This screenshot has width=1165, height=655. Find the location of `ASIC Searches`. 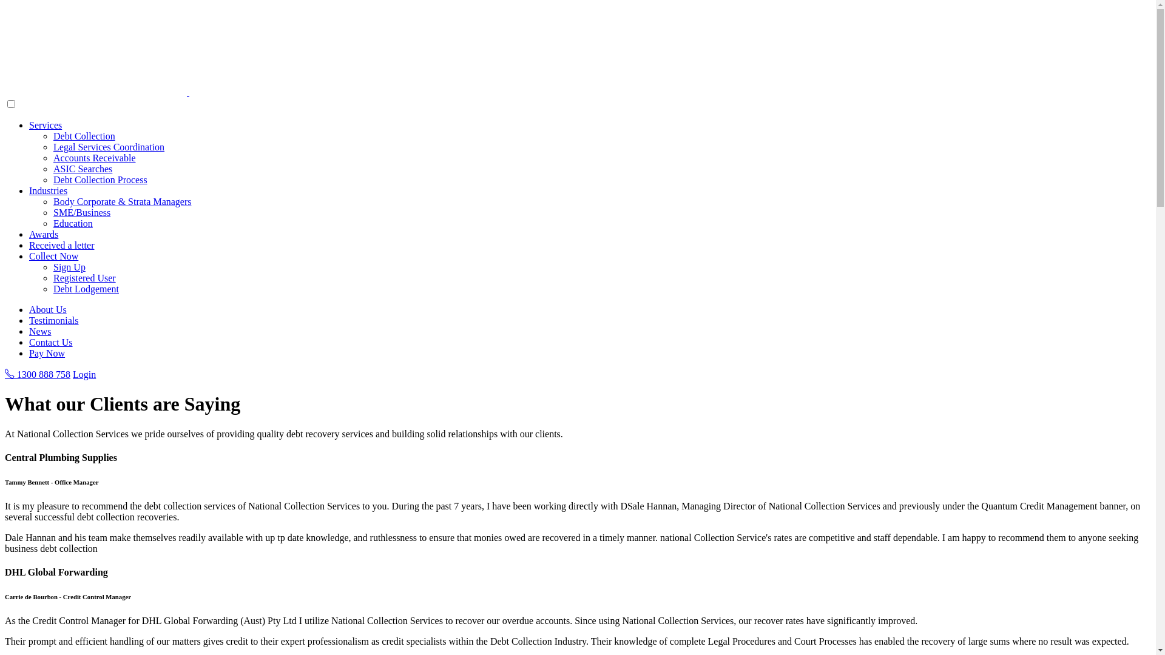

ASIC Searches is located at coordinates (83, 169).